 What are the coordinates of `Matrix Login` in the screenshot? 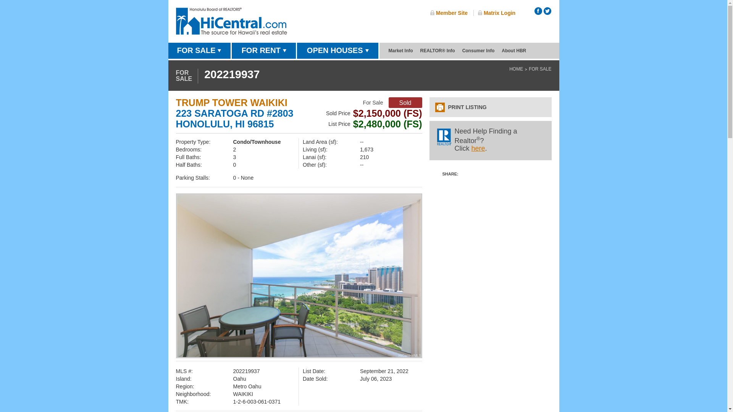 It's located at (496, 13).